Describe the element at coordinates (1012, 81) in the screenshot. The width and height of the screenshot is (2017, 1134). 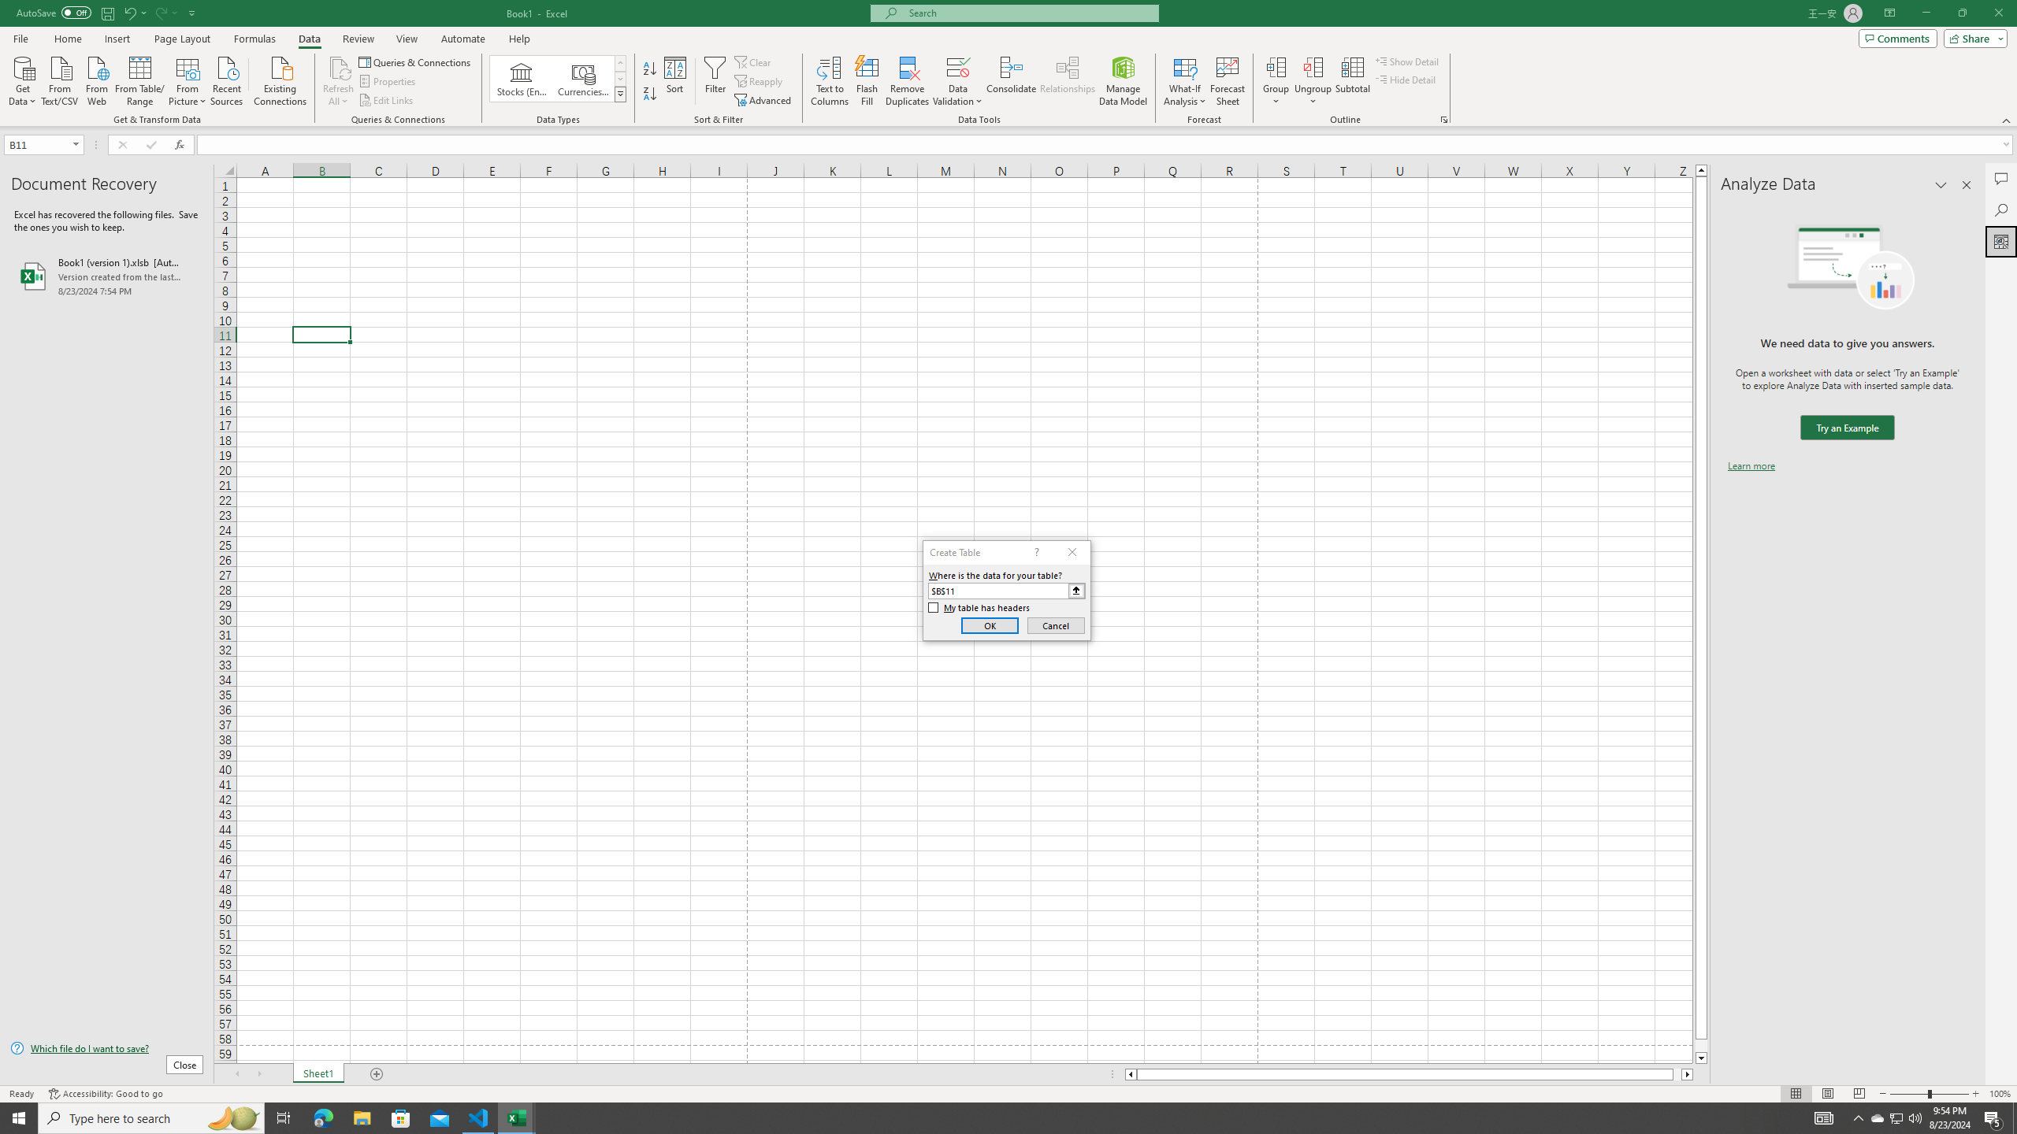
I see `Consolidate...` at that location.